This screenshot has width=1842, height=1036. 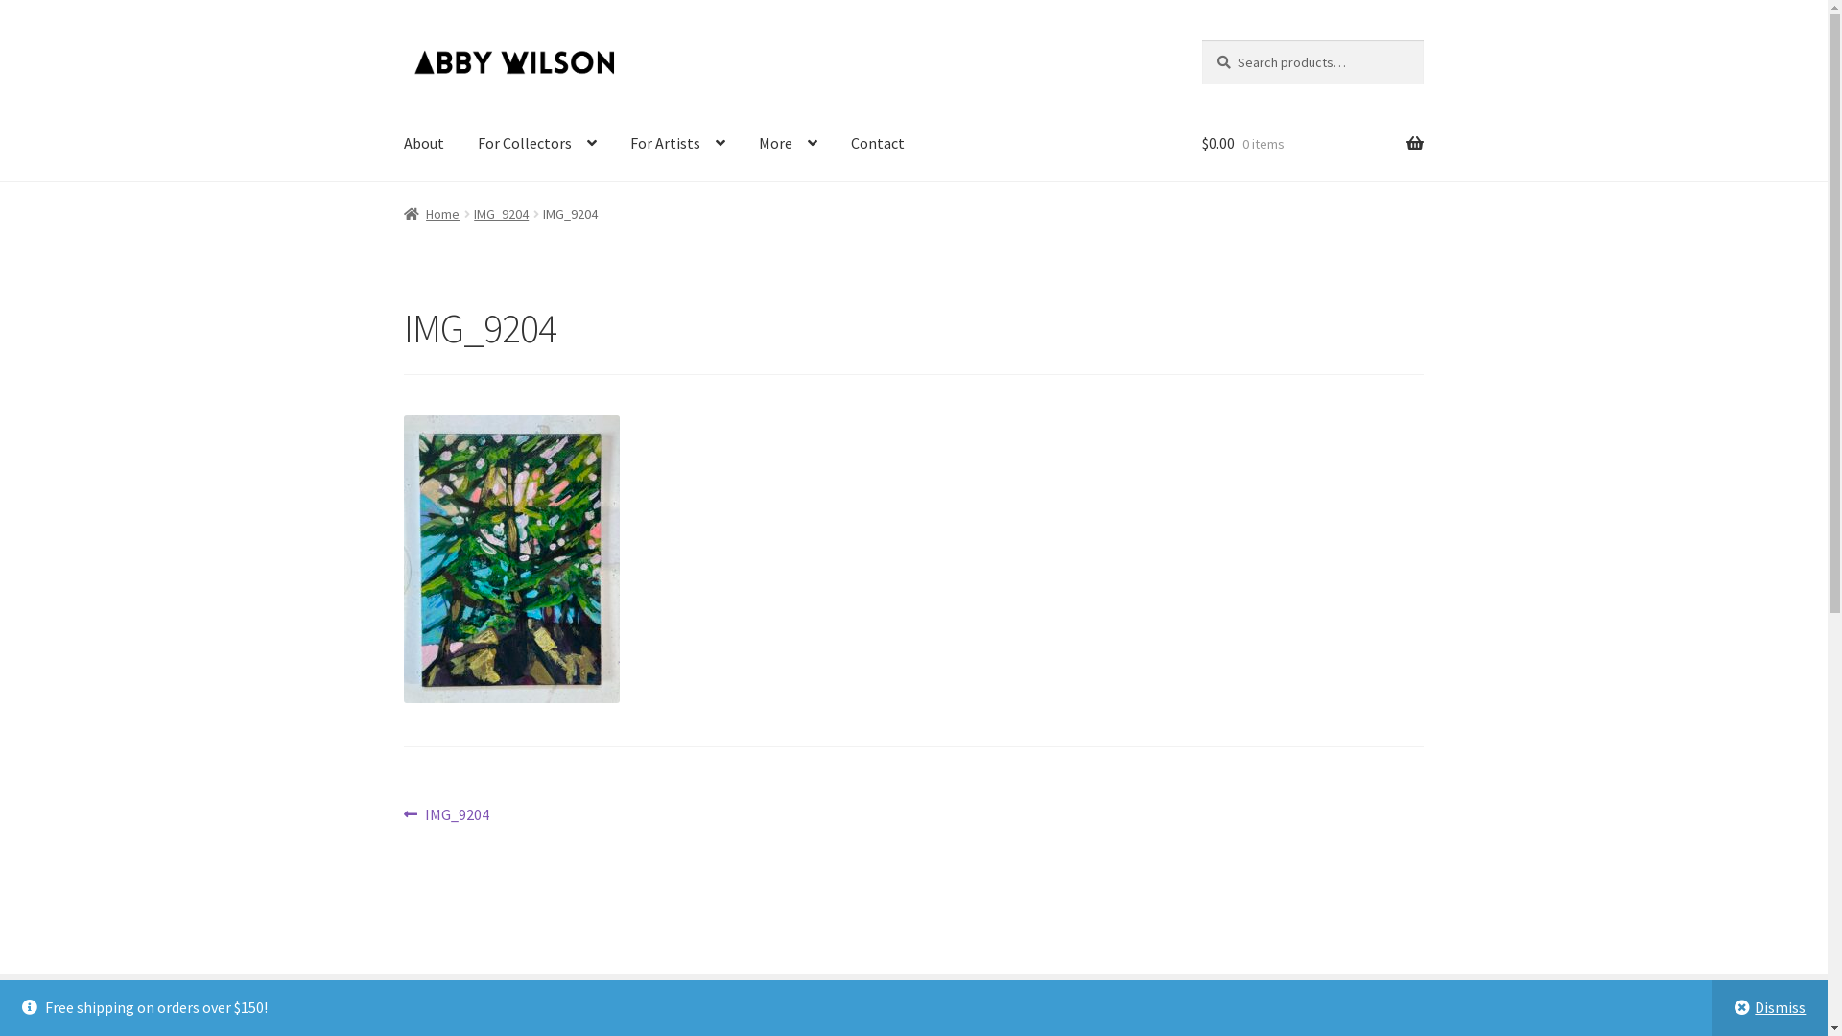 What do you see at coordinates (424, 144) in the screenshot?
I see `About` at bounding box center [424, 144].